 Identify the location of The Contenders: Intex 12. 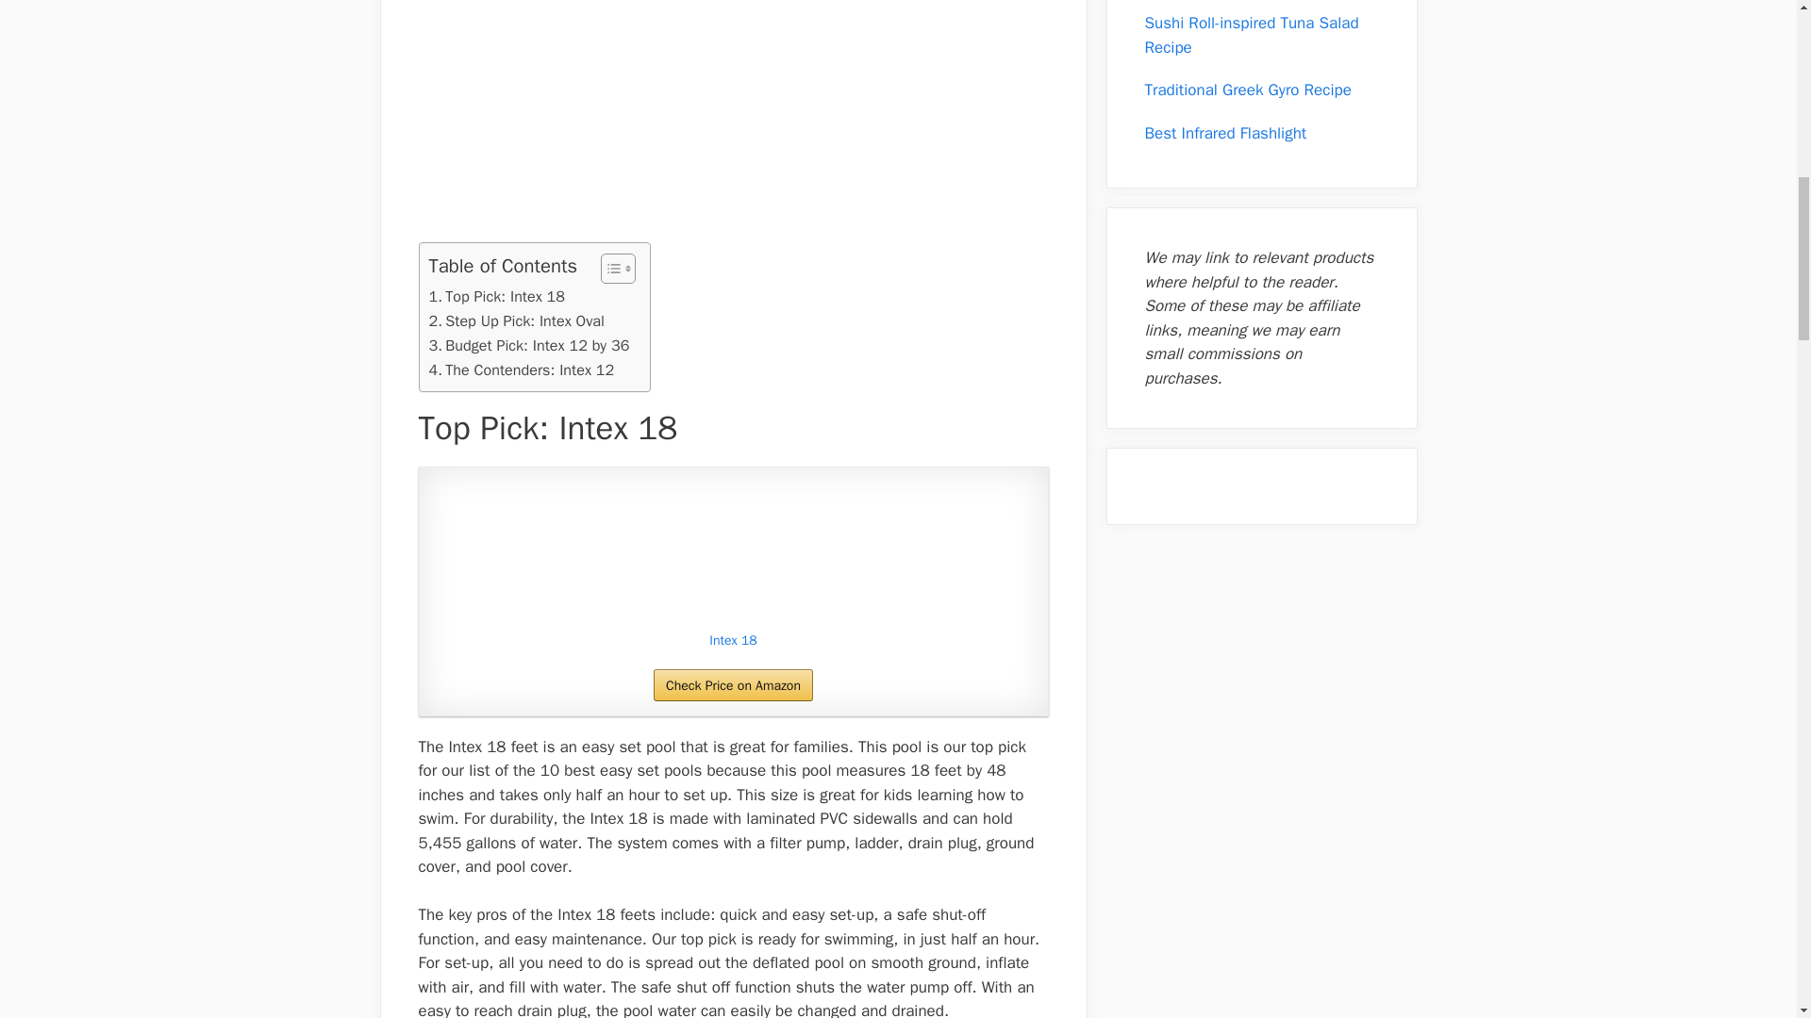
(521, 370).